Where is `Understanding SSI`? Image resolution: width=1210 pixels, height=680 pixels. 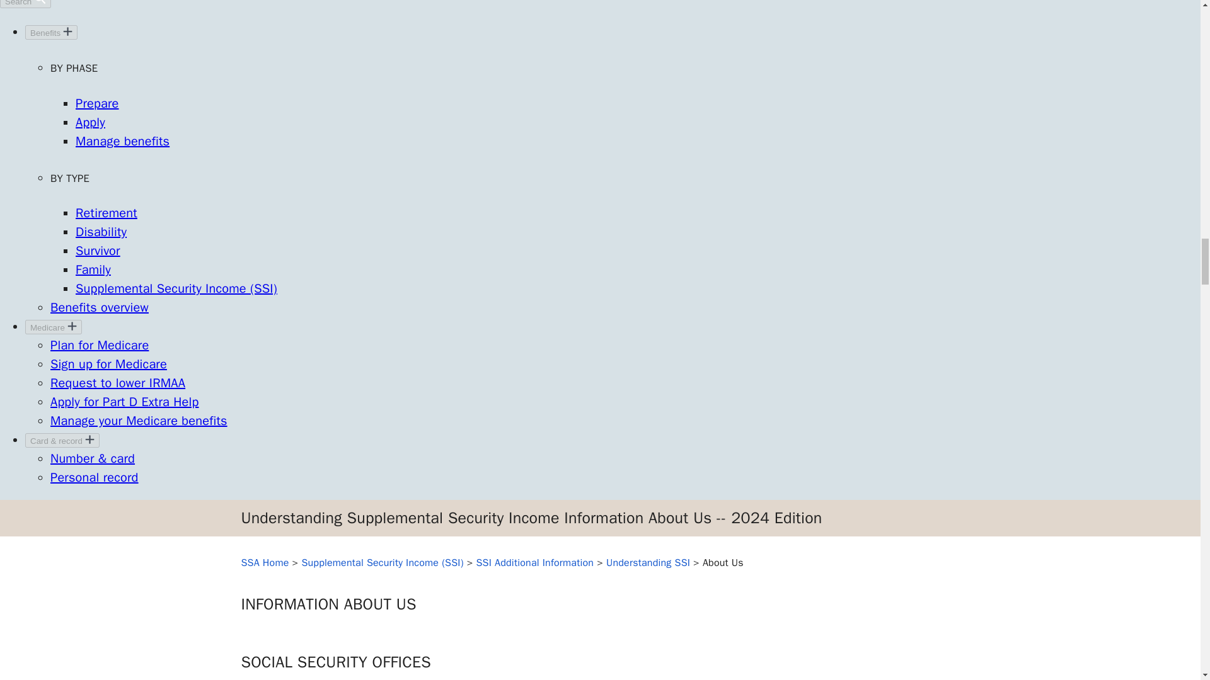
Understanding SSI is located at coordinates (648, 563).